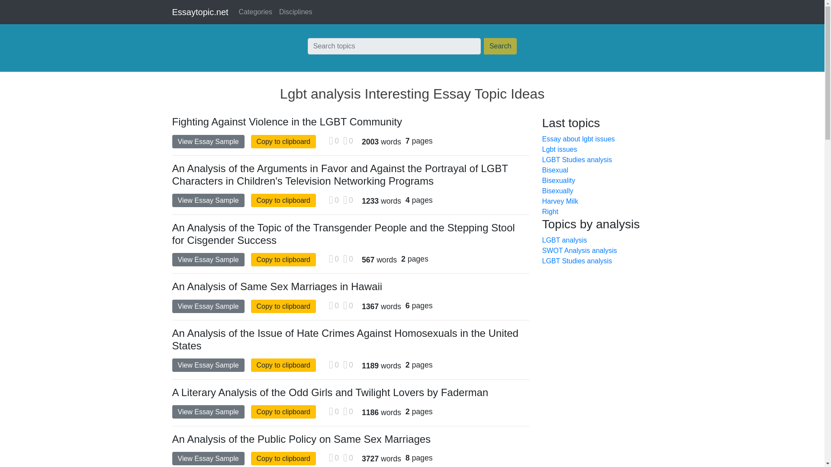 The height and width of the screenshot is (467, 831). I want to click on Copy to clipboard, so click(283, 458).